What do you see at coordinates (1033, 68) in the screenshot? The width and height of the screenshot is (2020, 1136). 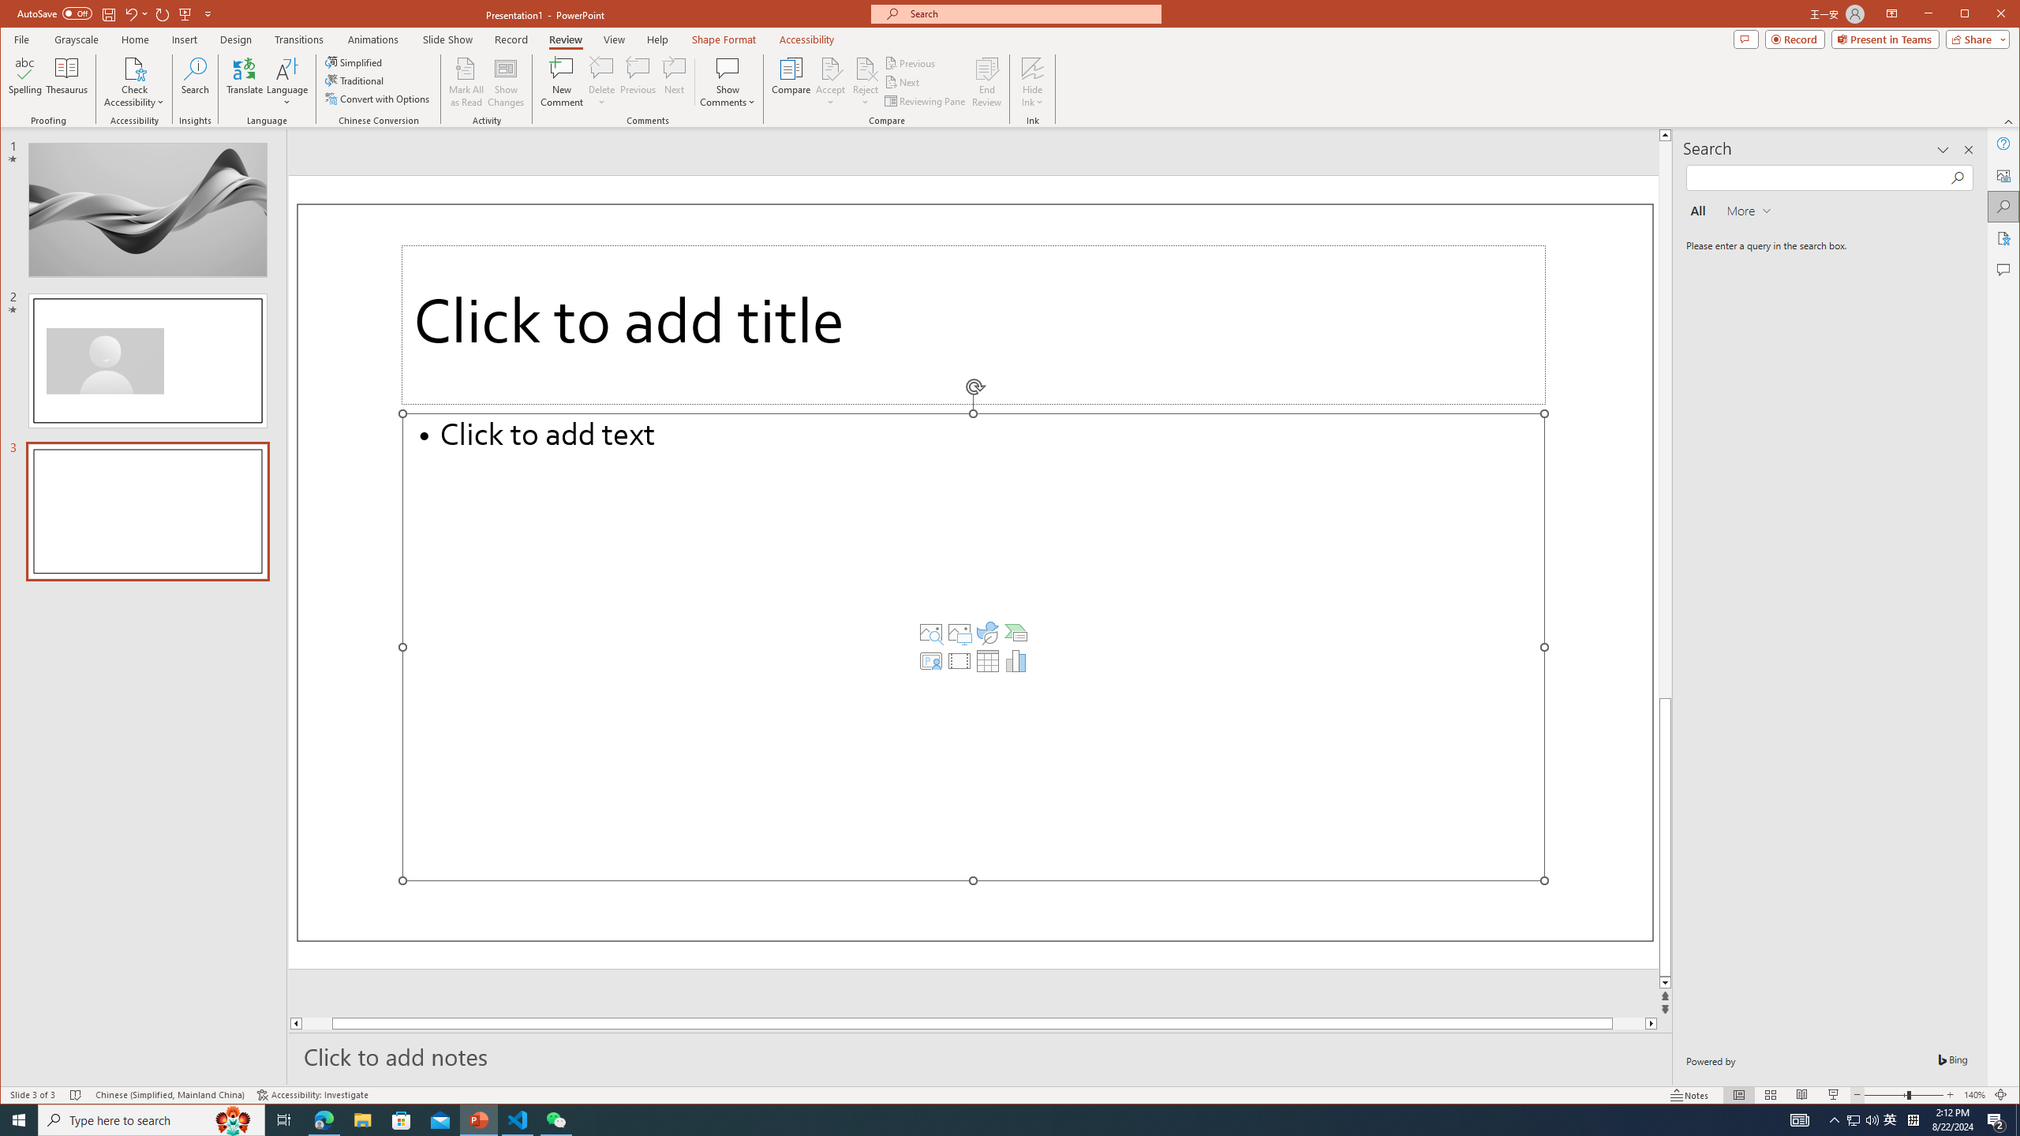 I see `Hide Ink` at bounding box center [1033, 68].